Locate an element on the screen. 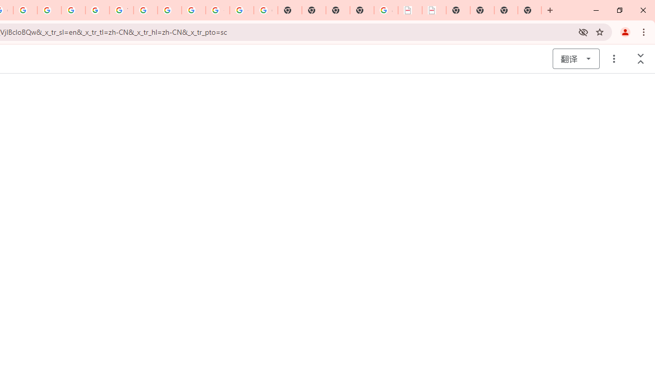 The width and height of the screenshot is (655, 368). Privacy Help Center - Policies Help is located at coordinates (49, 10).